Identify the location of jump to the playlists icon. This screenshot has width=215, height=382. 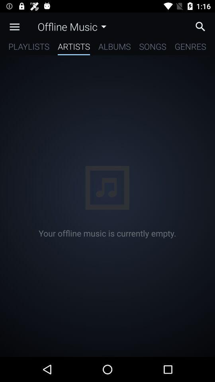
(29, 48).